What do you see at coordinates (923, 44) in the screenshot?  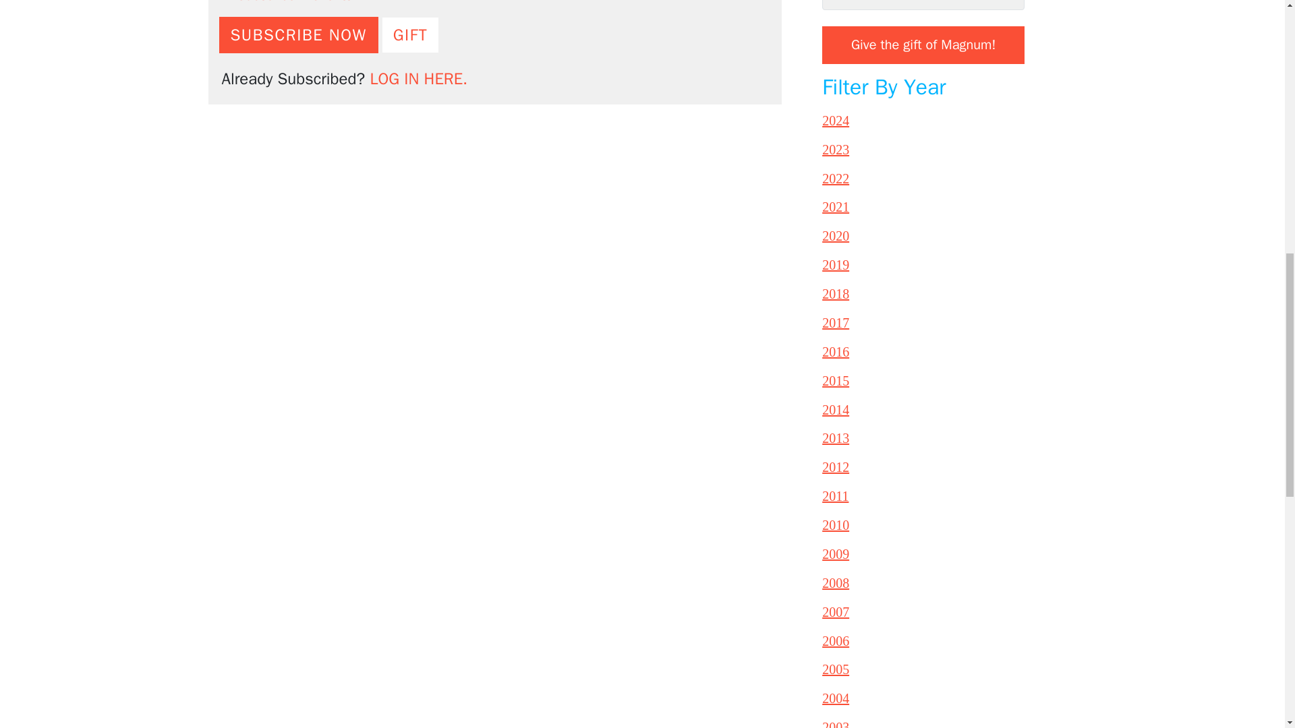 I see `Give the gift of Magnum!` at bounding box center [923, 44].